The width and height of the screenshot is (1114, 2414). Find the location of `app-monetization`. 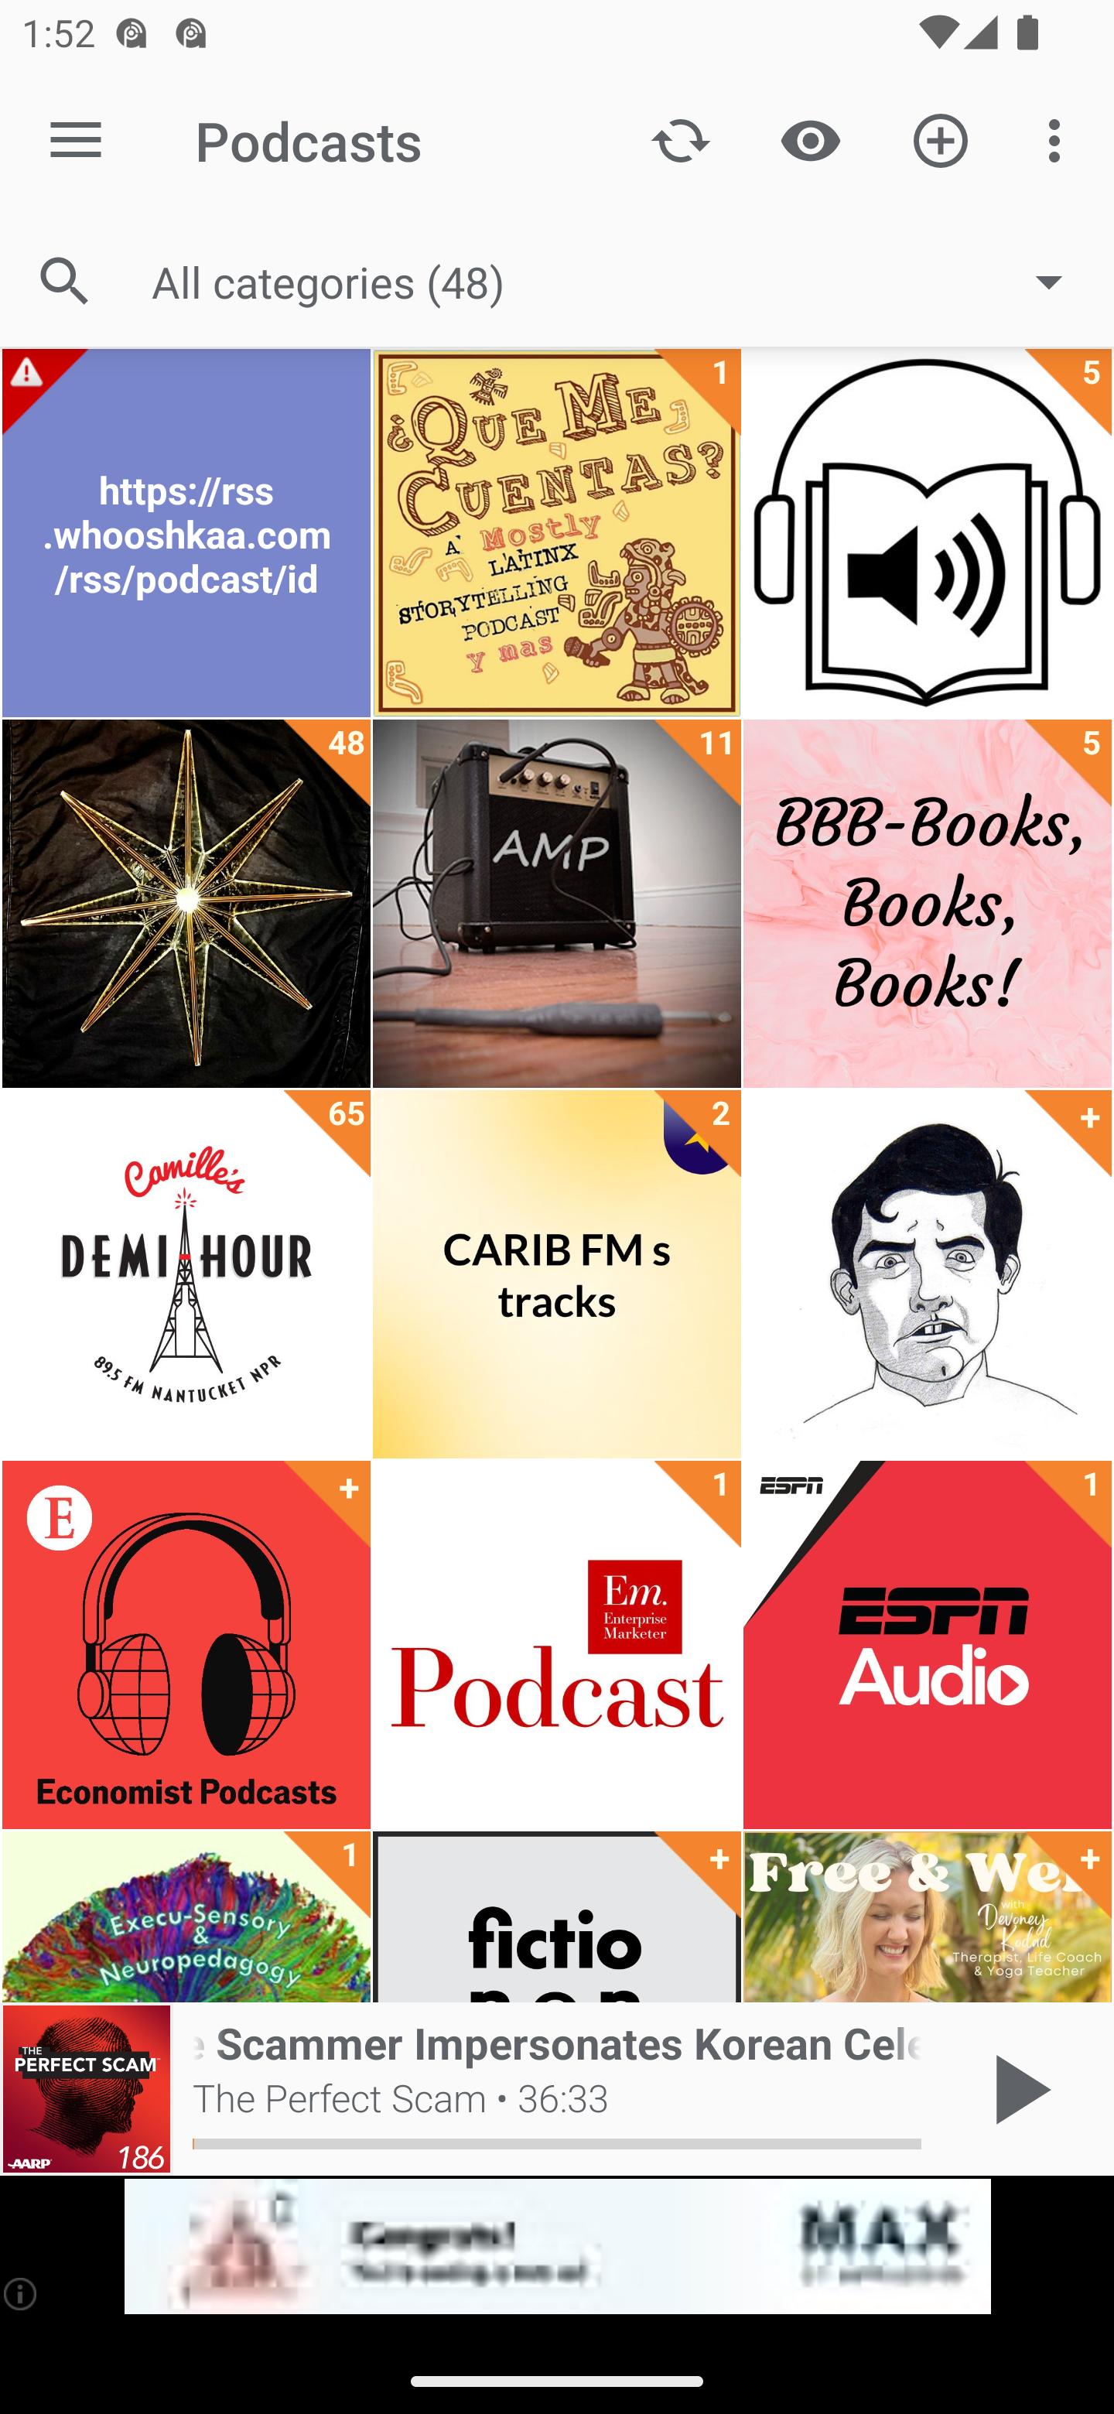

app-monetization is located at coordinates (557, 2247).